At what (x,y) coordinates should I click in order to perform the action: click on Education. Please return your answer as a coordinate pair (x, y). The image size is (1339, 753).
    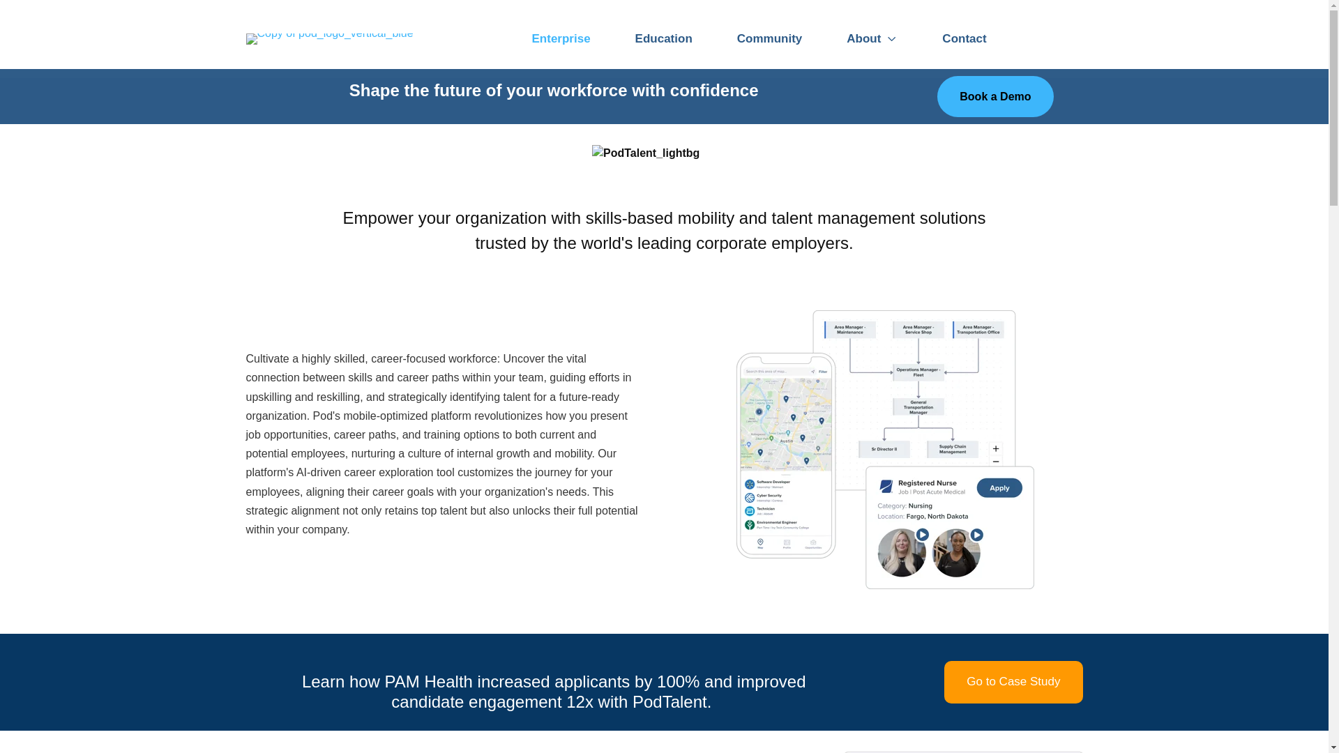
    Looking at the image, I should click on (664, 39).